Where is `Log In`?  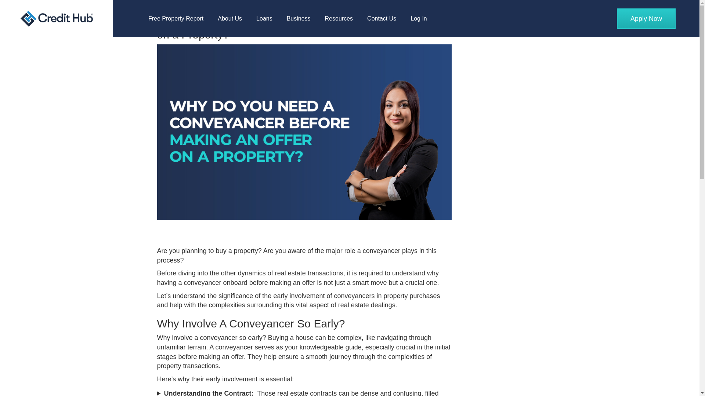 Log In is located at coordinates (418, 18).